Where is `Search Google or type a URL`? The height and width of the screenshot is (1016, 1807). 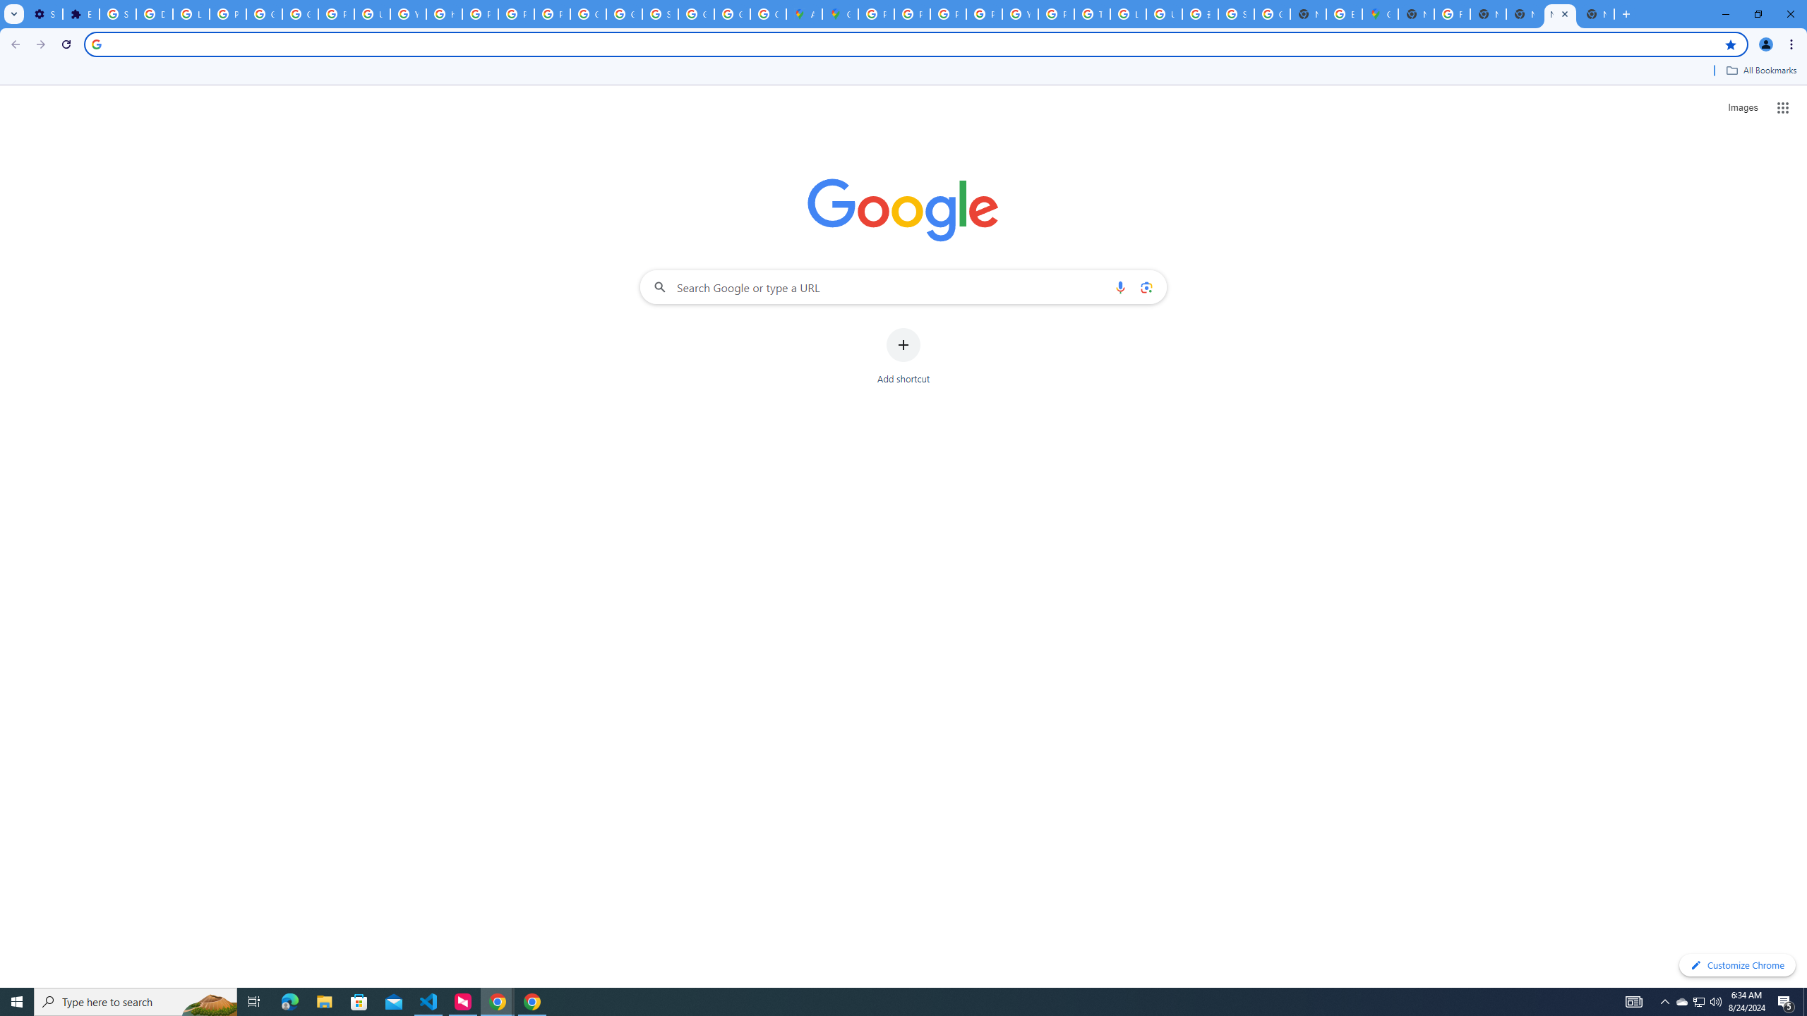 Search Google or type a URL is located at coordinates (903, 286).